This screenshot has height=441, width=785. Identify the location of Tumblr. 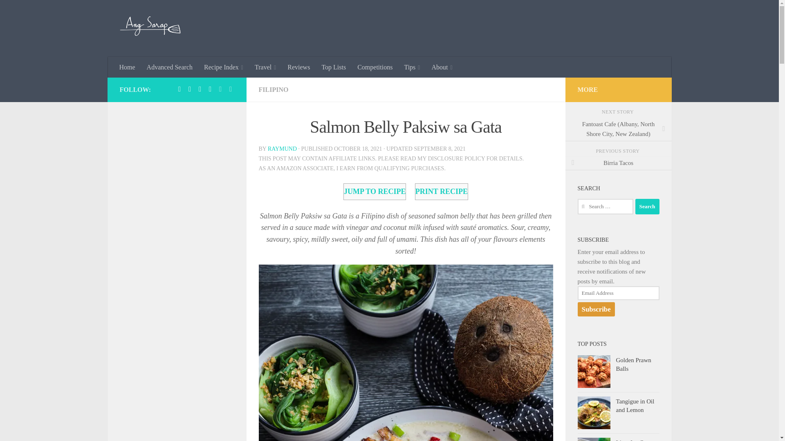
(200, 89).